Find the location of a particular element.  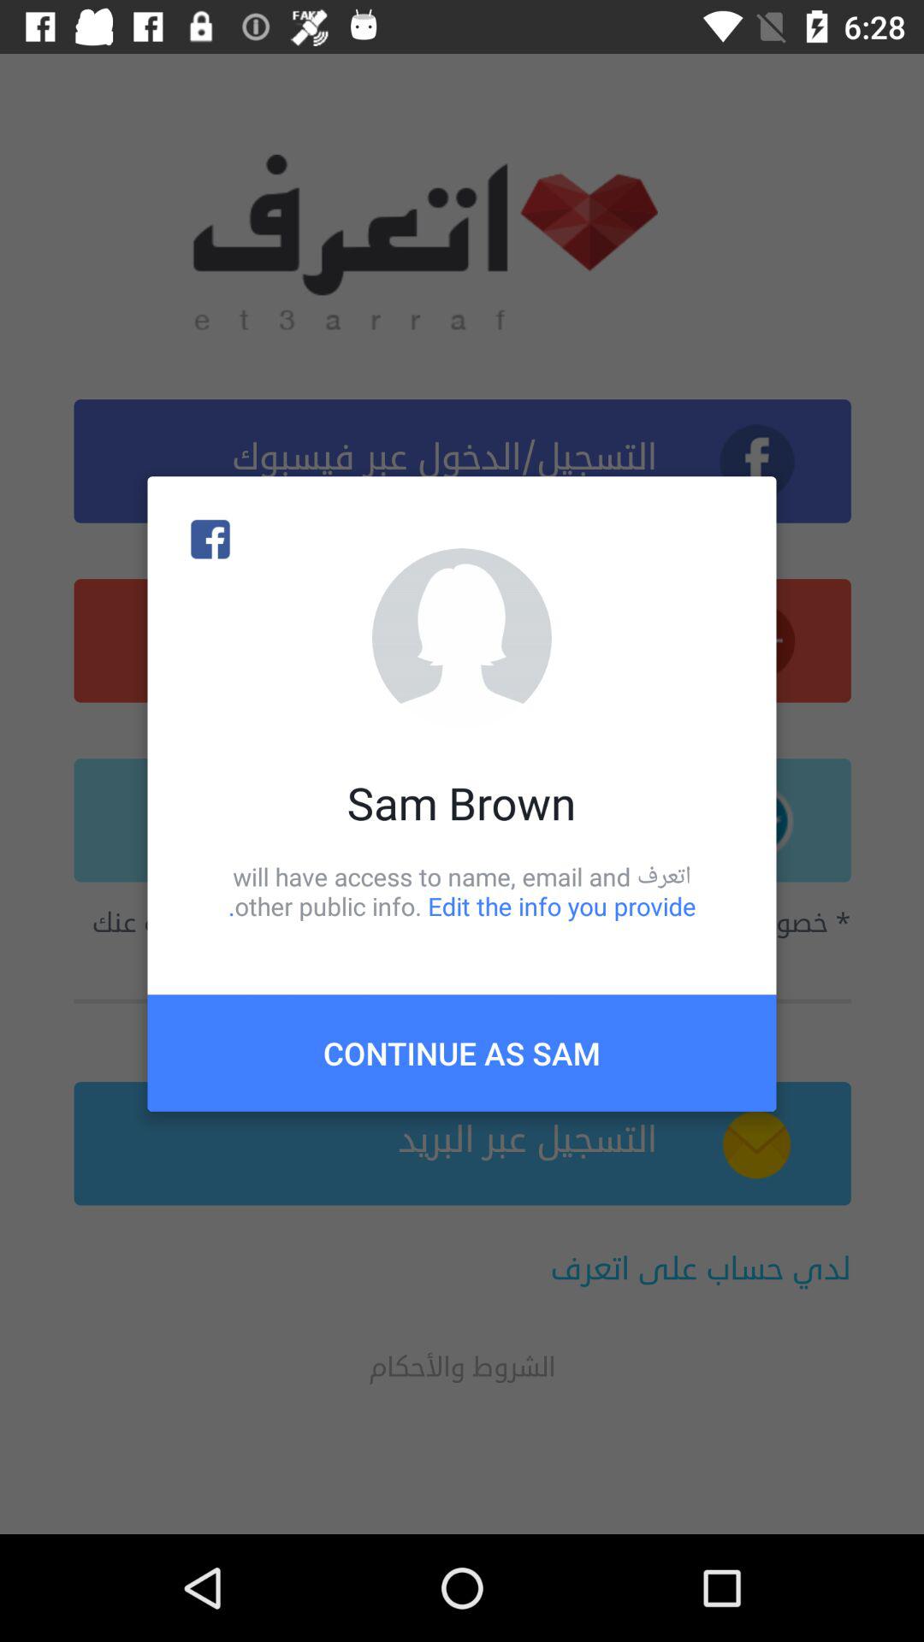

press the icon above continue as sam is located at coordinates (462, 891).